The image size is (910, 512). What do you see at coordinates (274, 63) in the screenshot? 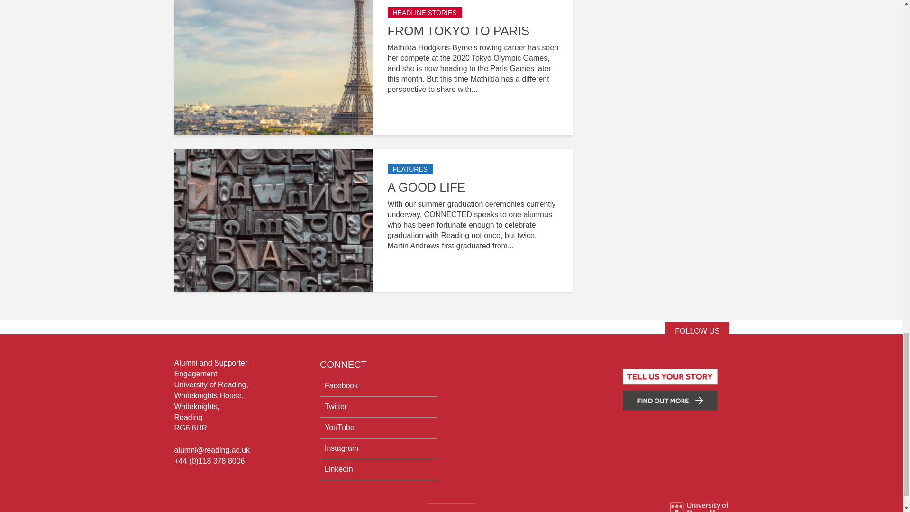
I see `From Tokyo To Paris` at bounding box center [274, 63].